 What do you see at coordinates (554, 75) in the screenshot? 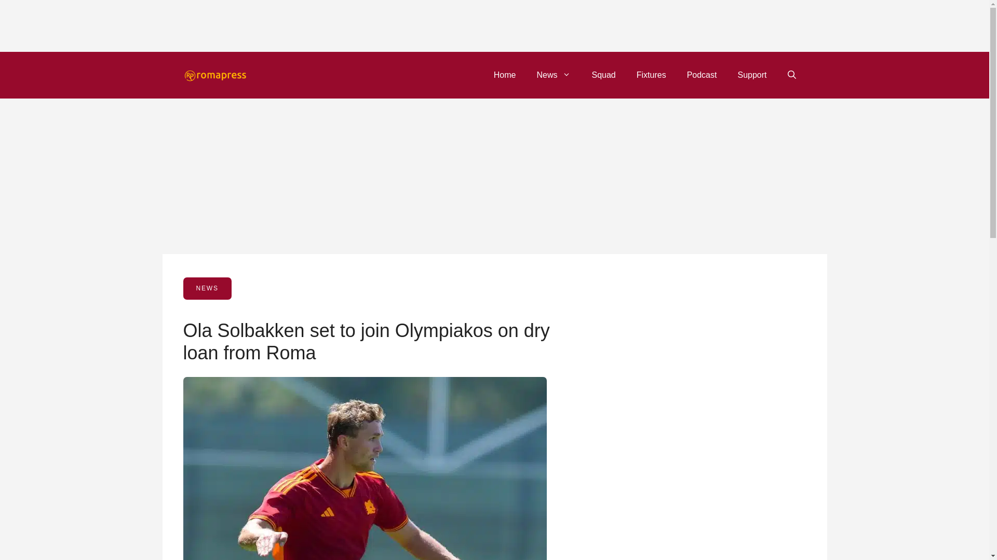
I see `News` at bounding box center [554, 75].